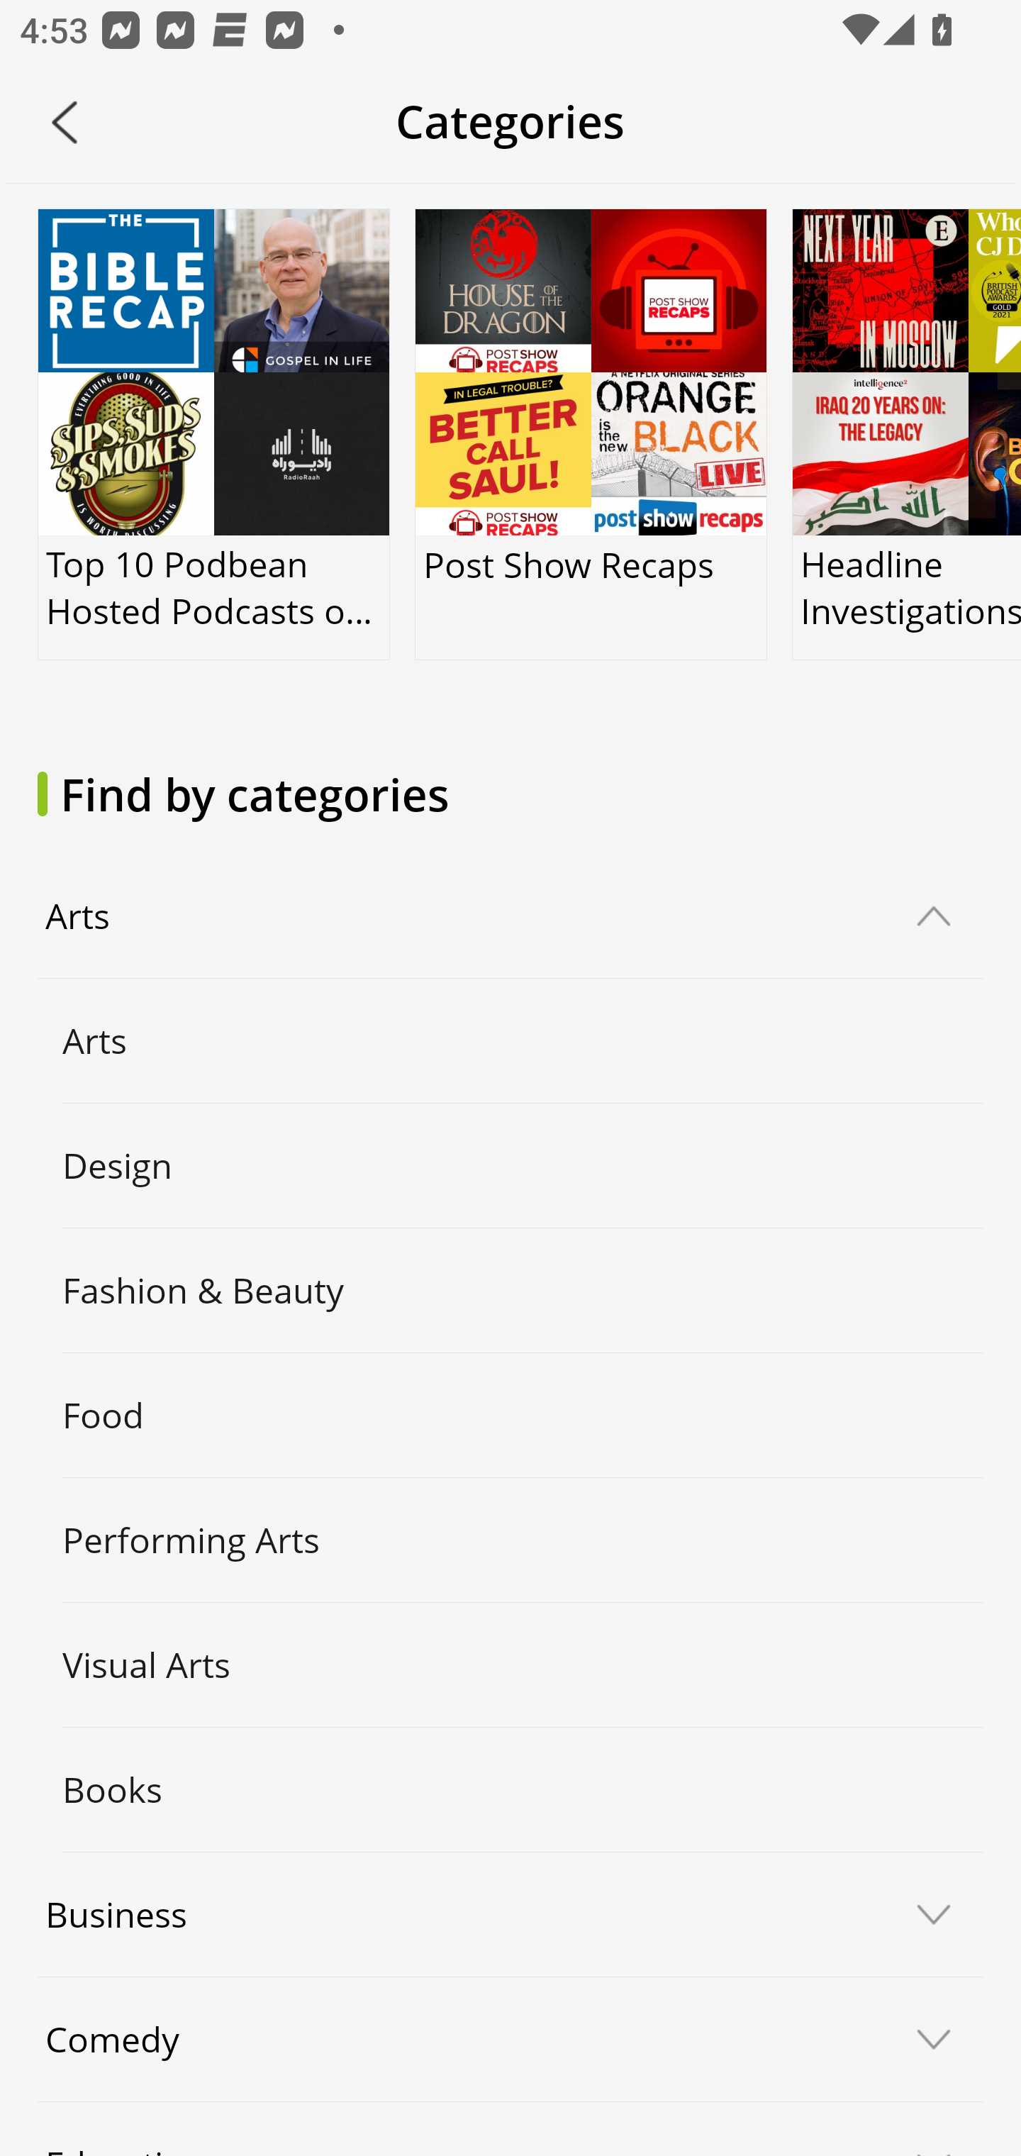 This screenshot has height=2156, width=1021. What do you see at coordinates (510, 2040) in the screenshot?
I see `Comedy` at bounding box center [510, 2040].